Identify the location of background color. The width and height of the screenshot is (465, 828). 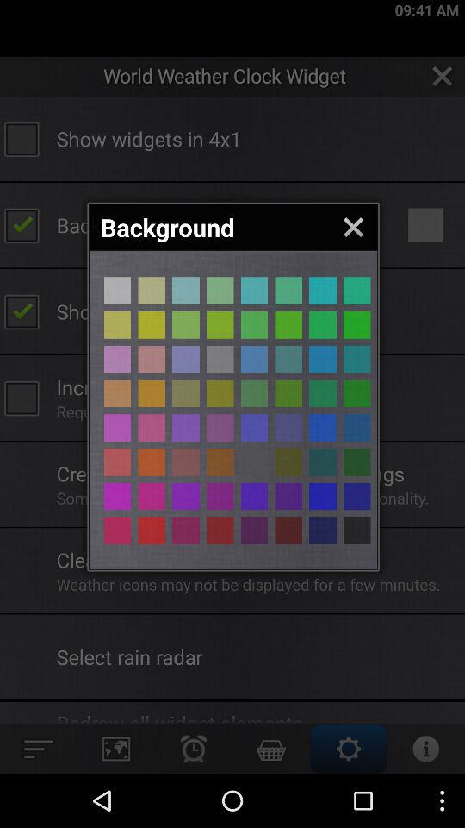
(117, 393).